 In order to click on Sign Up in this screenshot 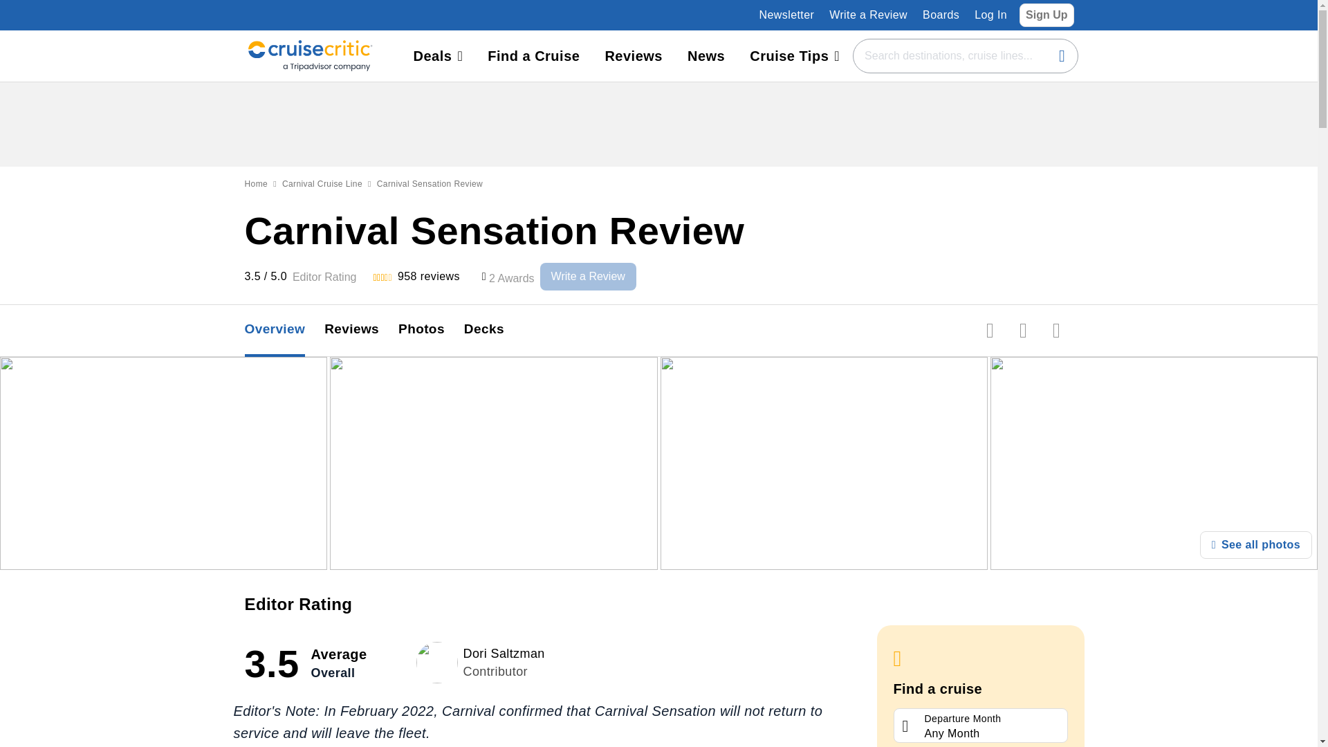, I will do `click(1046, 15)`.